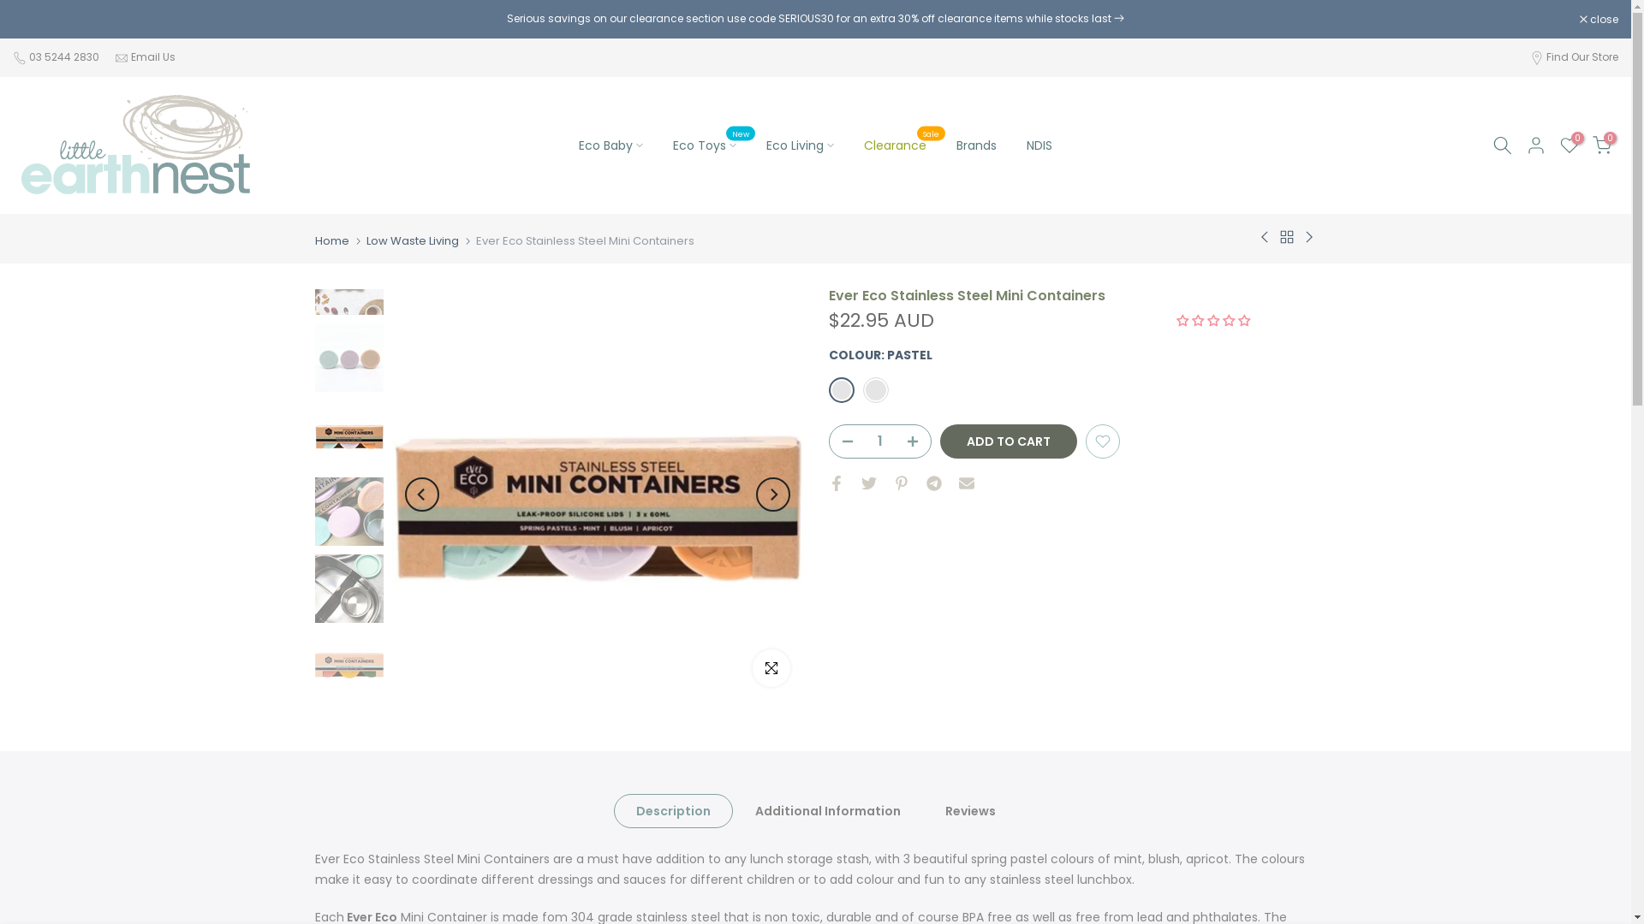 The height and width of the screenshot is (924, 1644). Describe the element at coordinates (1570, 145) in the screenshot. I see `0` at that location.